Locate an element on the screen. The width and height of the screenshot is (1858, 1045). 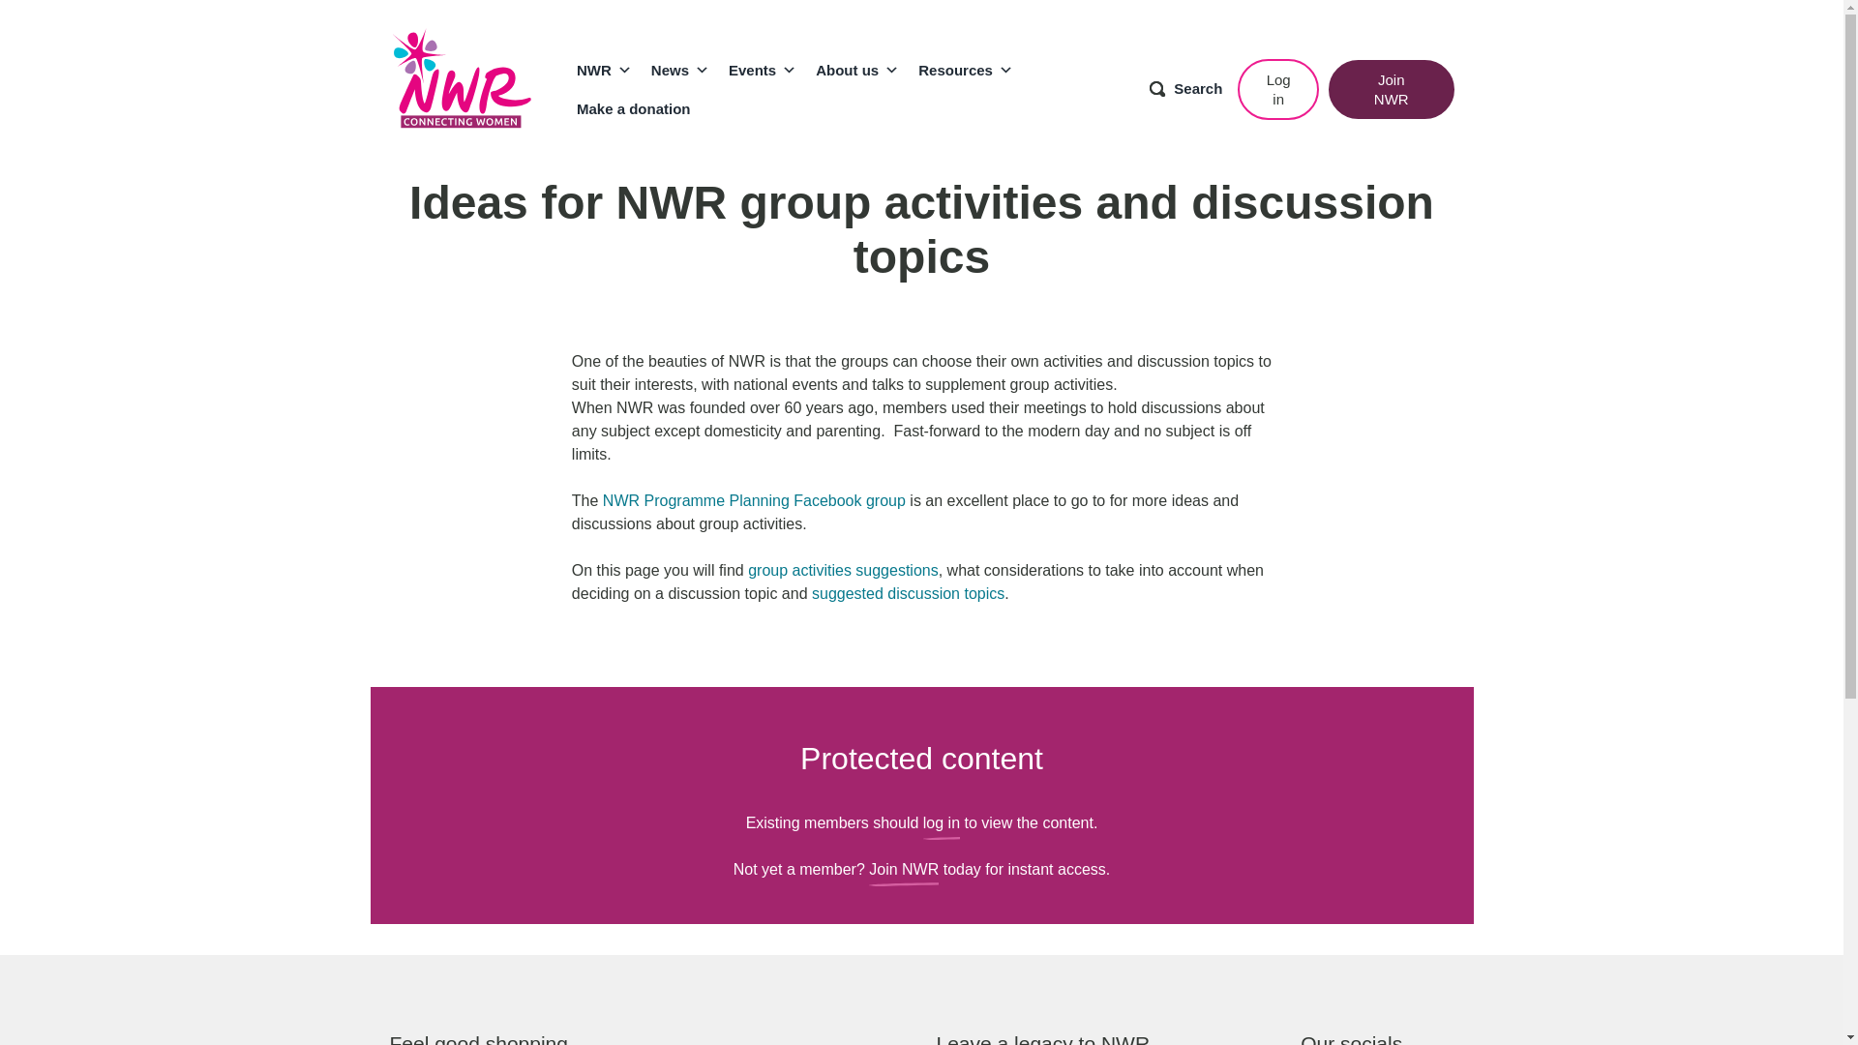
About us is located at coordinates (857, 69).